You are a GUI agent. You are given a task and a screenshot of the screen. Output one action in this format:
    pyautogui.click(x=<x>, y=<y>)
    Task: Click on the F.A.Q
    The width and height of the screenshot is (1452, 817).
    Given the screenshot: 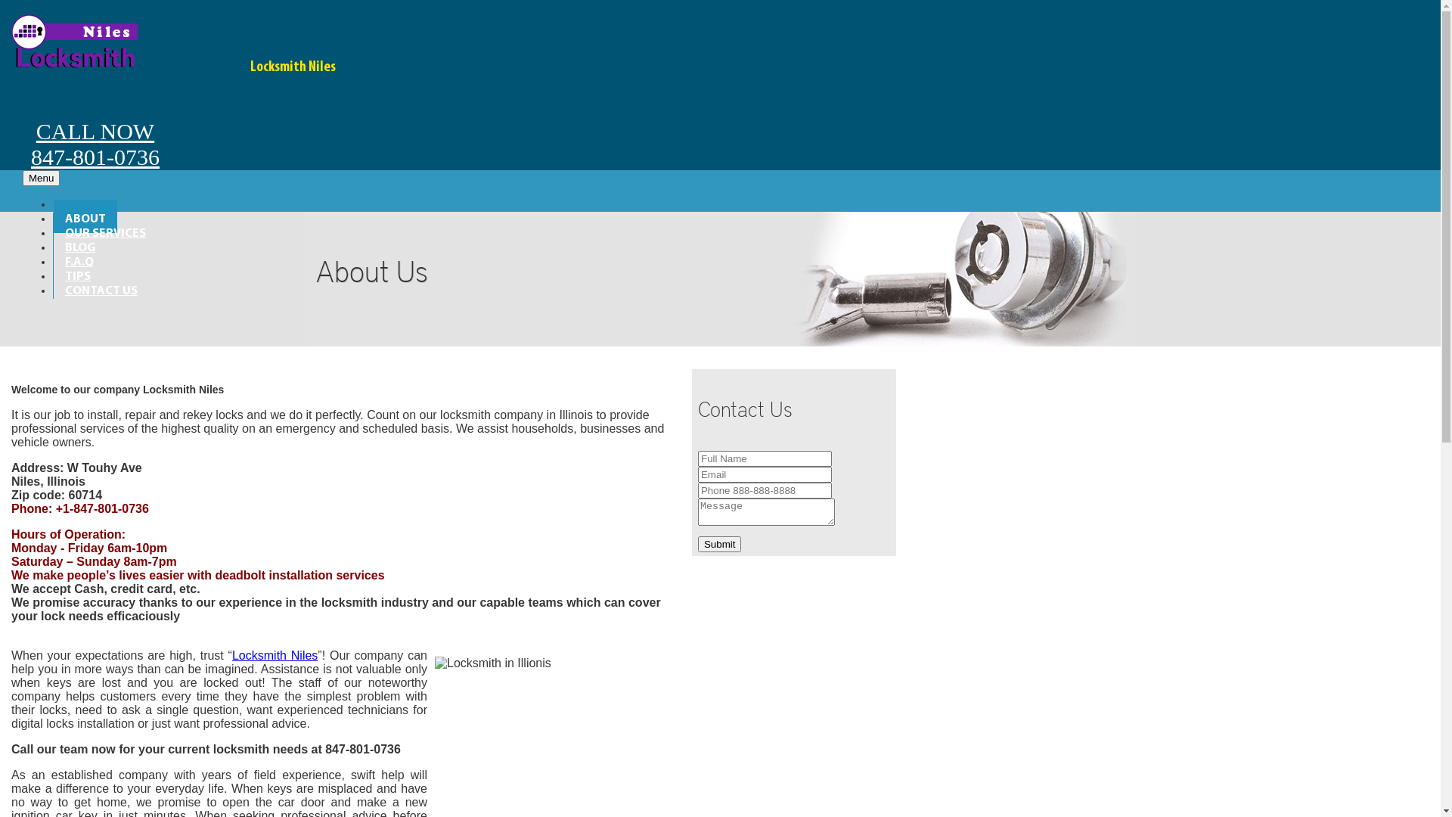 What is the action you would take?
    pyautogui.click(x=79, y=259)
    